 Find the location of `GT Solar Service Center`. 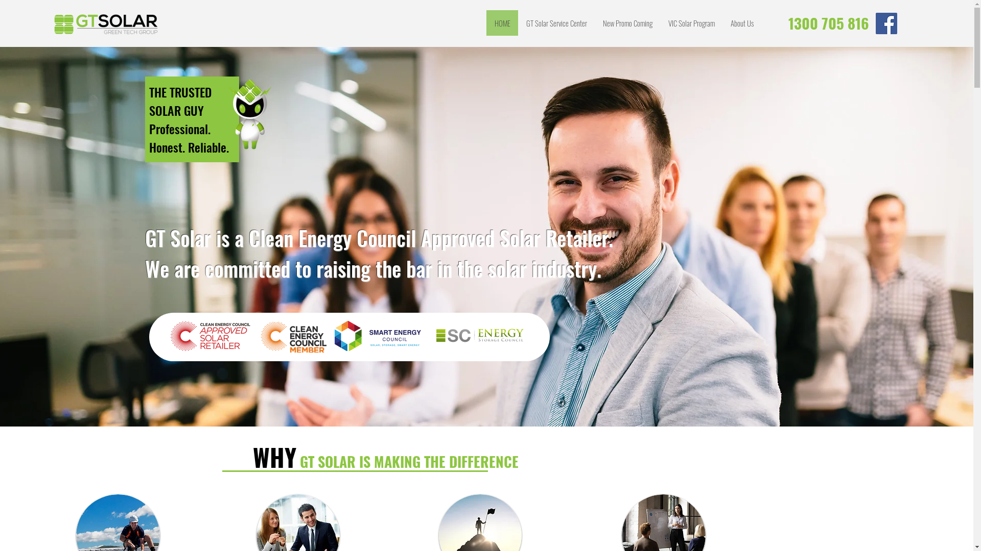

GT Solar Service Center is located at coordinates (556, 23).